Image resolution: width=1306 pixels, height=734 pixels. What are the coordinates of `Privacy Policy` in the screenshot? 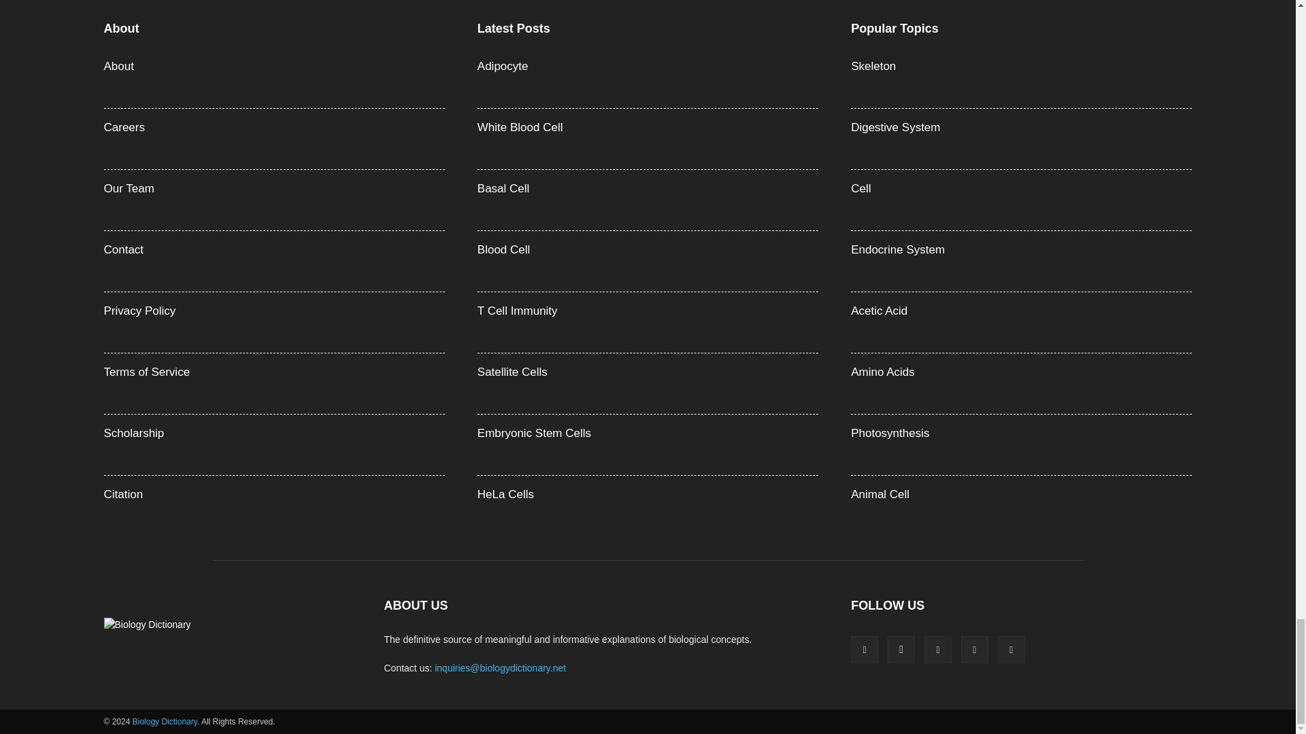 It's located at (139, 311).